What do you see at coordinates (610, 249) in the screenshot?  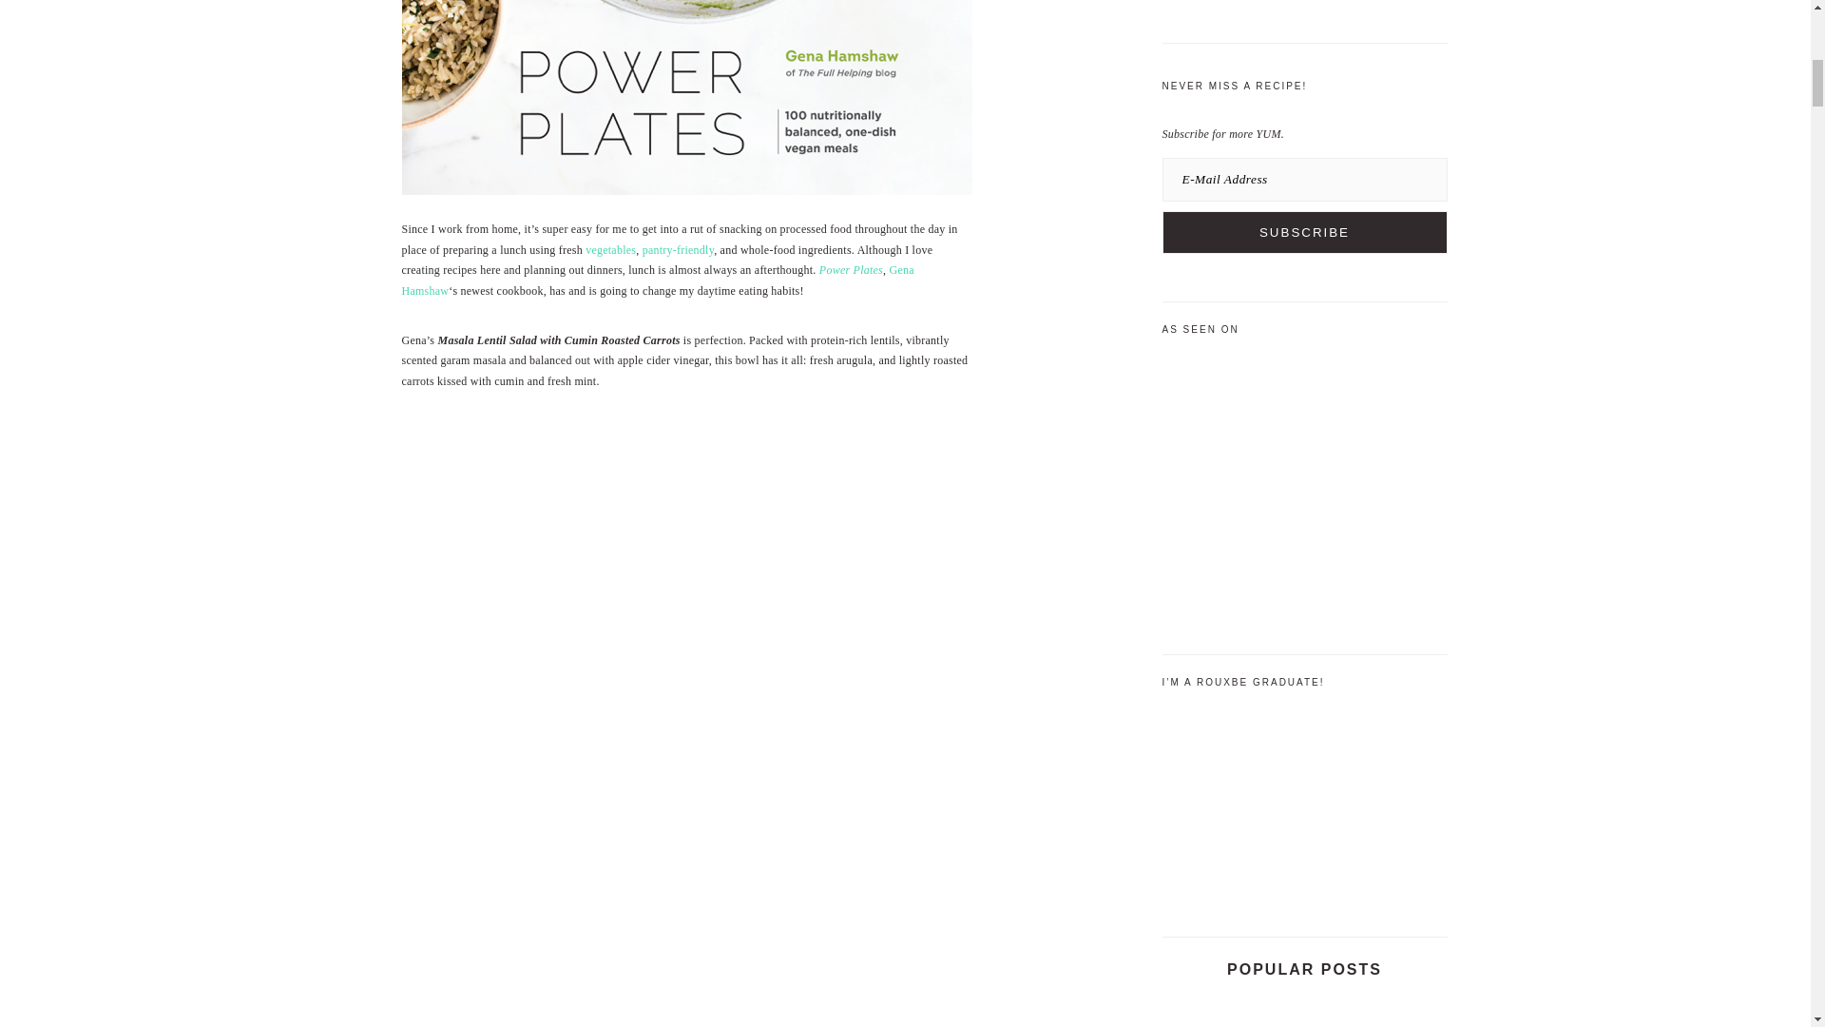 I see `vegetables` at bounding box center [610, 249].